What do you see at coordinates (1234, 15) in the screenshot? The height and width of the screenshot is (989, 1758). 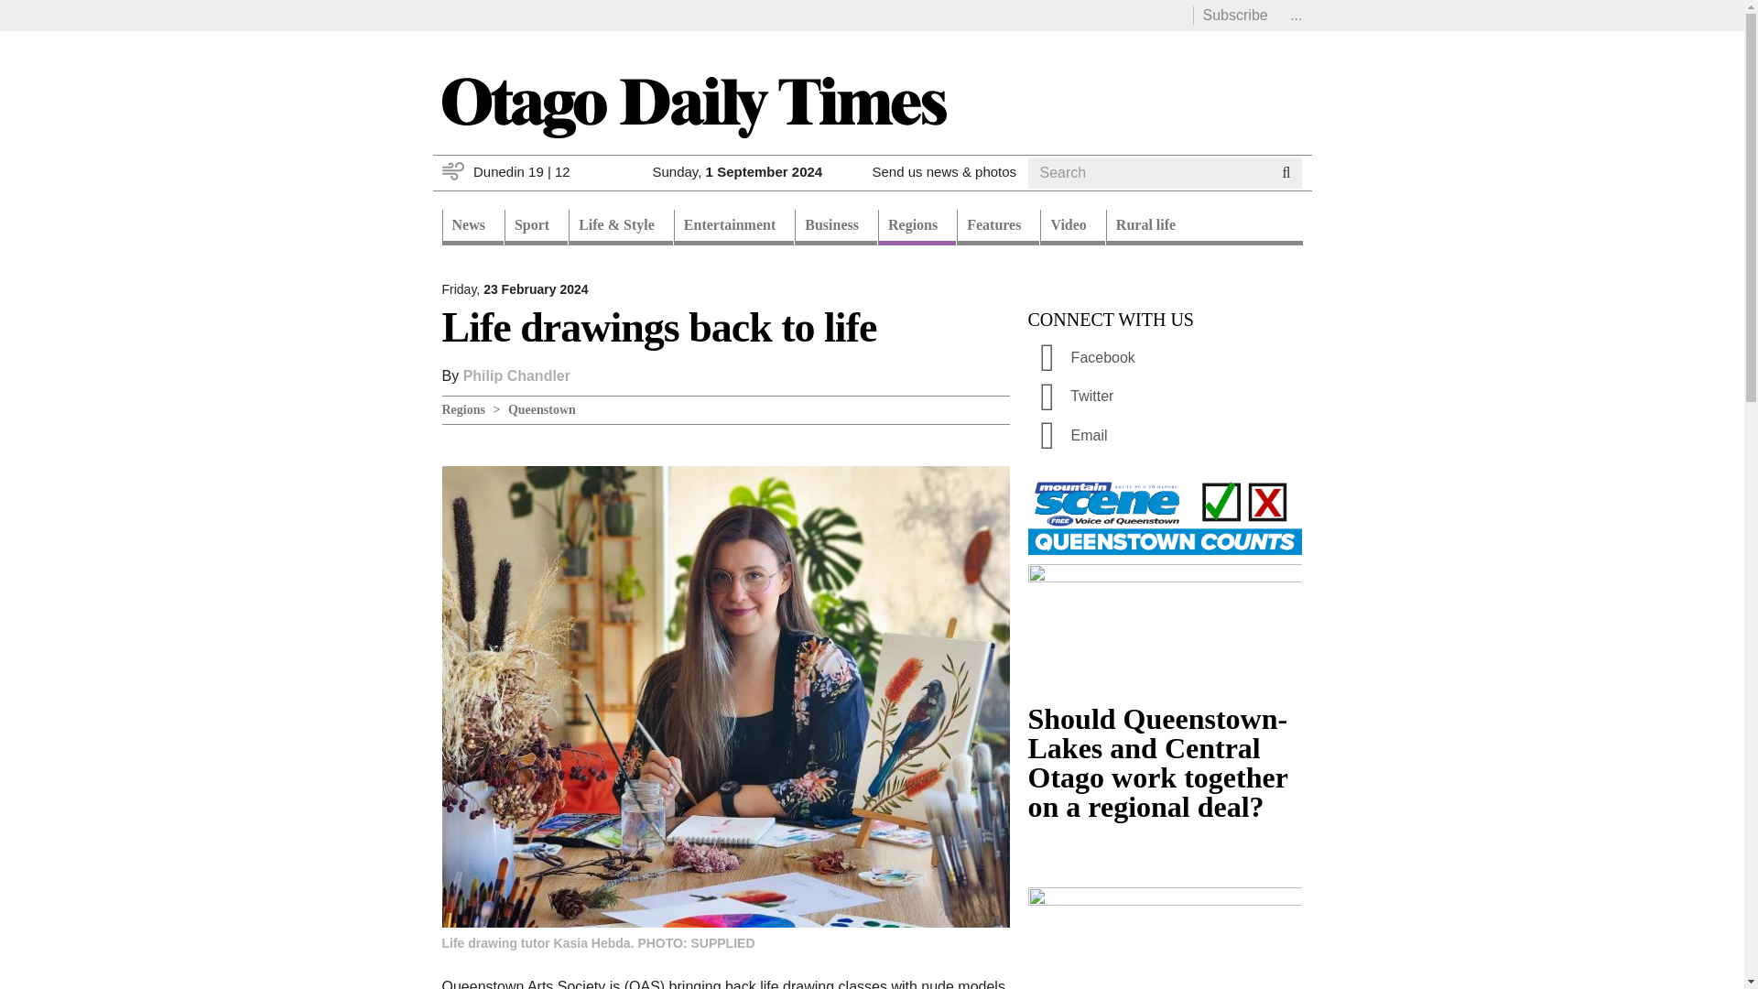 I see `Subscribe` at bounding box center [1234, 15].